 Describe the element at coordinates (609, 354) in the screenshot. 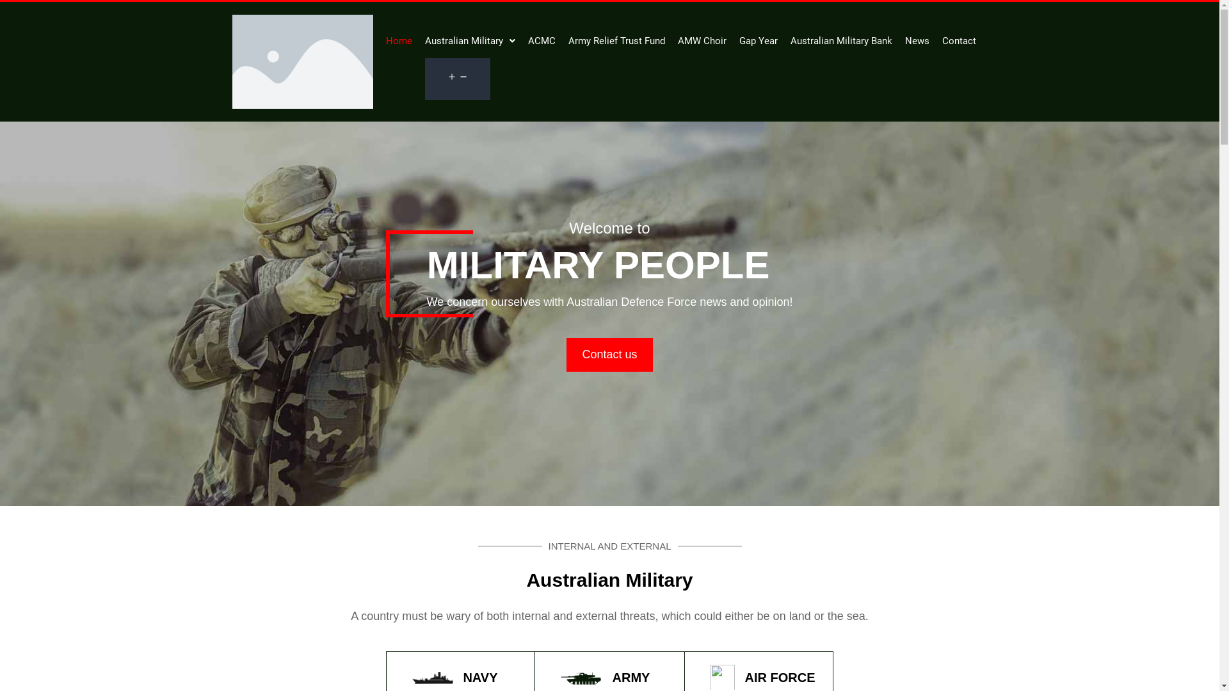

I see `Contact us` at that location.